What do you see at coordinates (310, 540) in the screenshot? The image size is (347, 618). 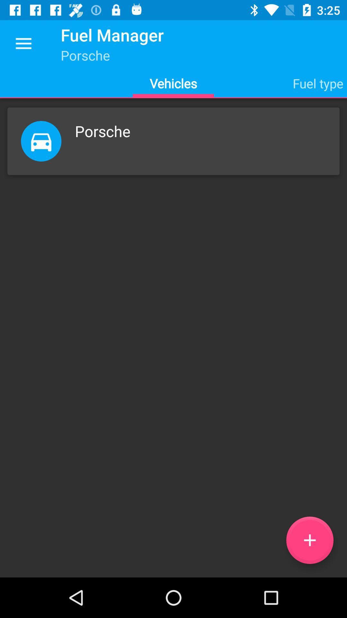 I see `turn off the item below the porsche item` at bounding box center [310, 540].